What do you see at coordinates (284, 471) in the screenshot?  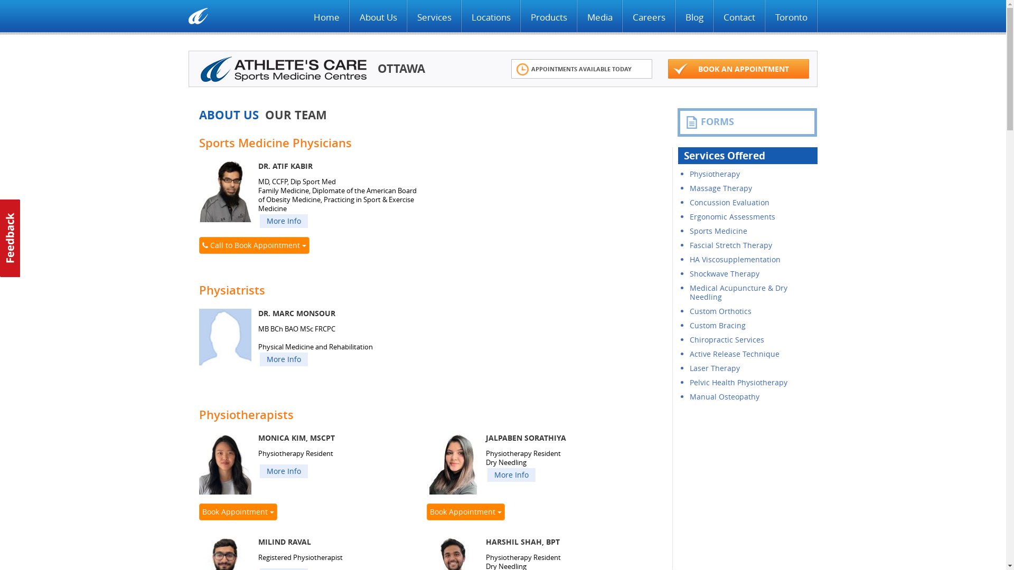 I see `More Info` at bounding box center [284, 471].